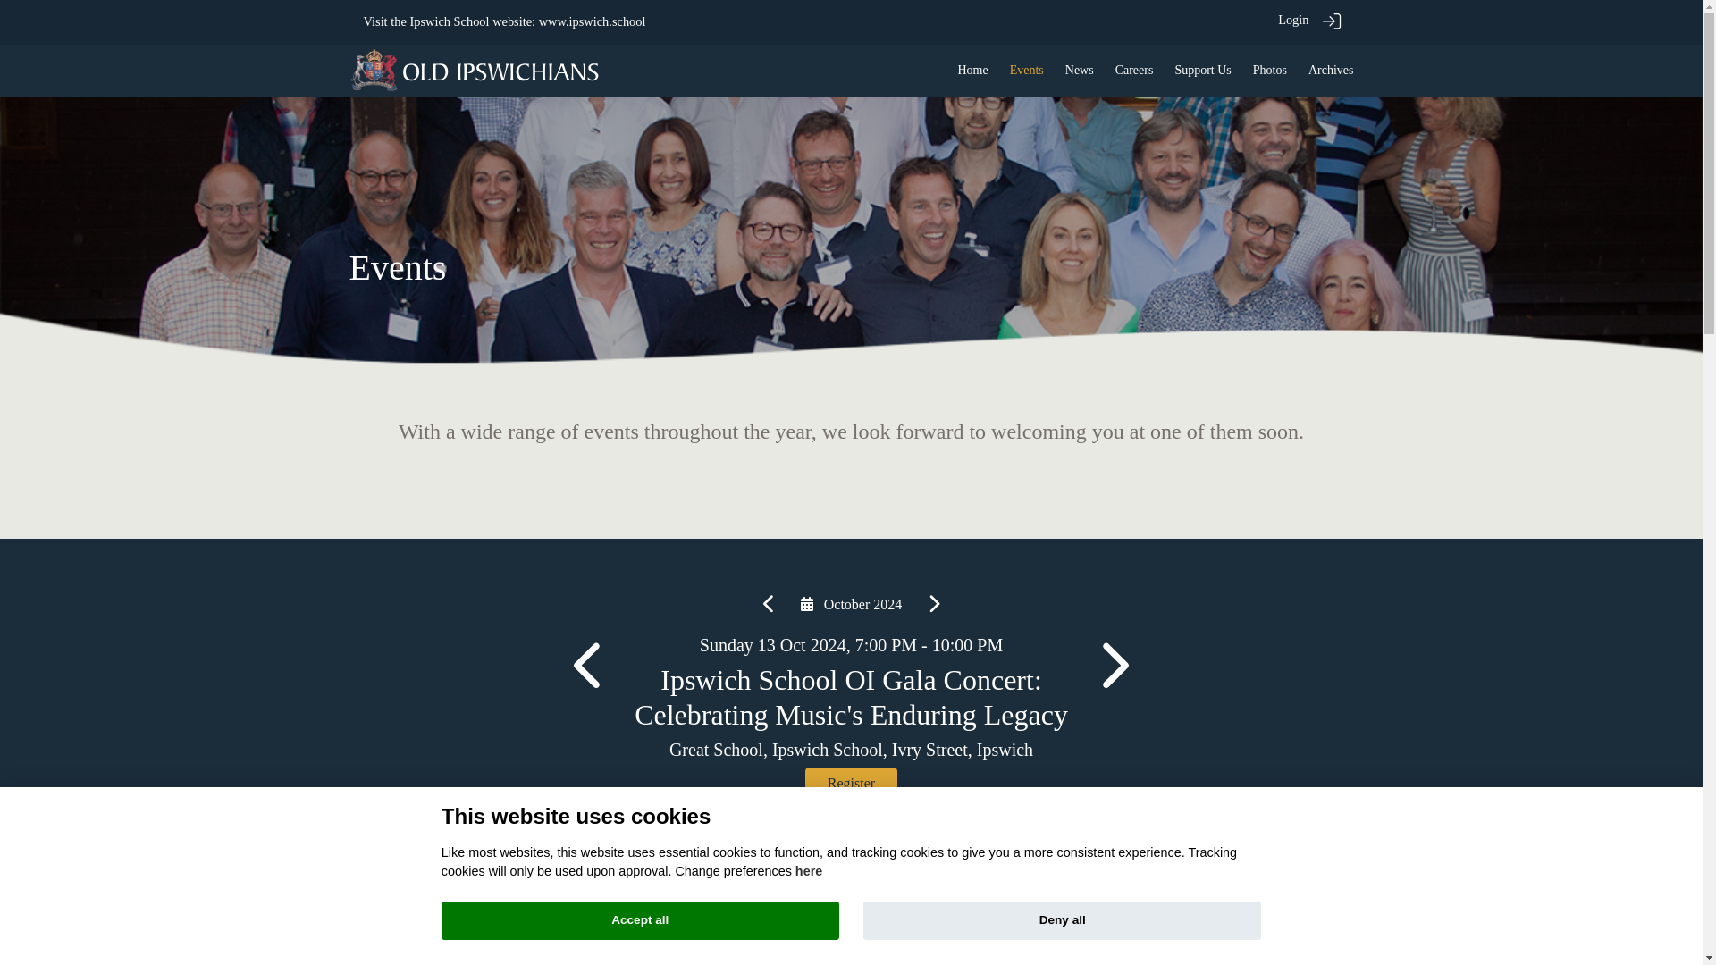 This screenshot has height=965, width=1716. I want to click on Photos, so click(1269, 70).